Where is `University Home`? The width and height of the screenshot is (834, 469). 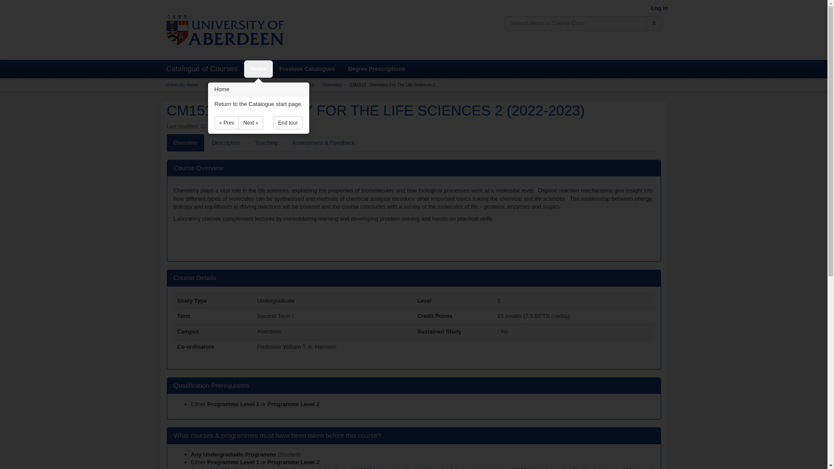
University Home is located at coordinates (182, 85).